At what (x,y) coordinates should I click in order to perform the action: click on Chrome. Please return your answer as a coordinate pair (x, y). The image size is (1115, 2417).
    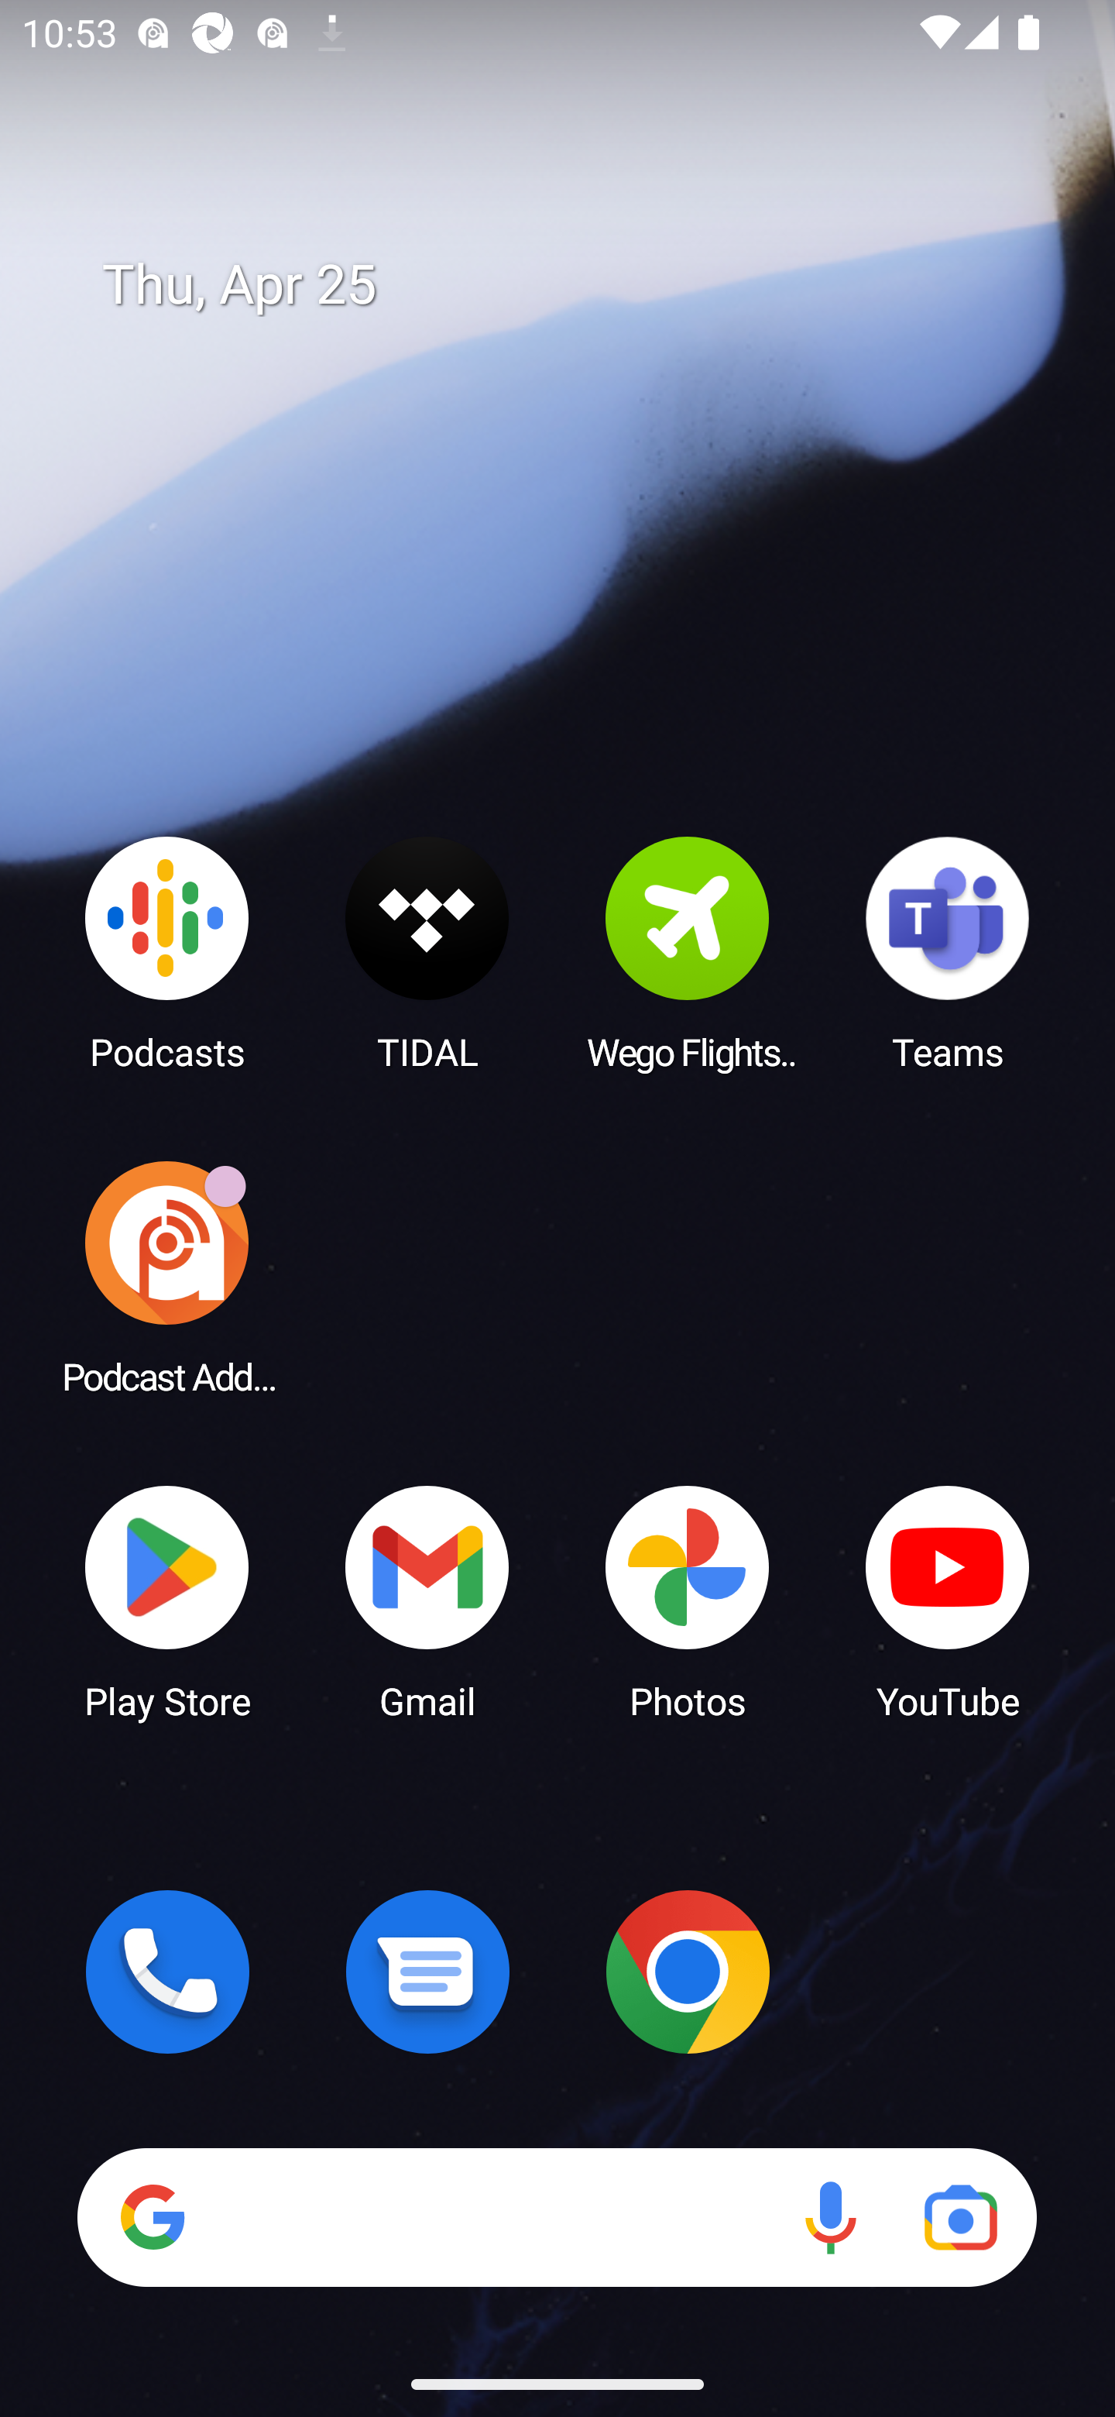
    Looking at the image, I should click on (688, 1972).